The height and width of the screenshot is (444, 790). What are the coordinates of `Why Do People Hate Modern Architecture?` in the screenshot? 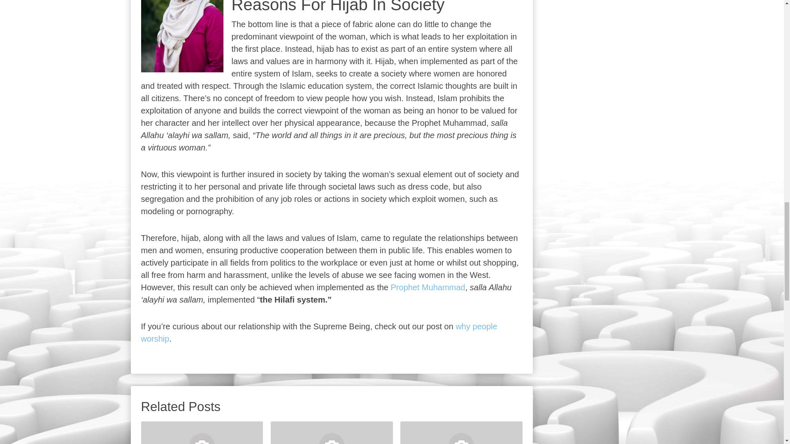 It's located at (202, 432).